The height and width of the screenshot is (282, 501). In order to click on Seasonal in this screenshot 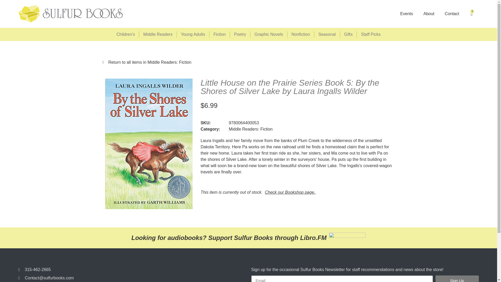, I will do `click(327, 34)`.